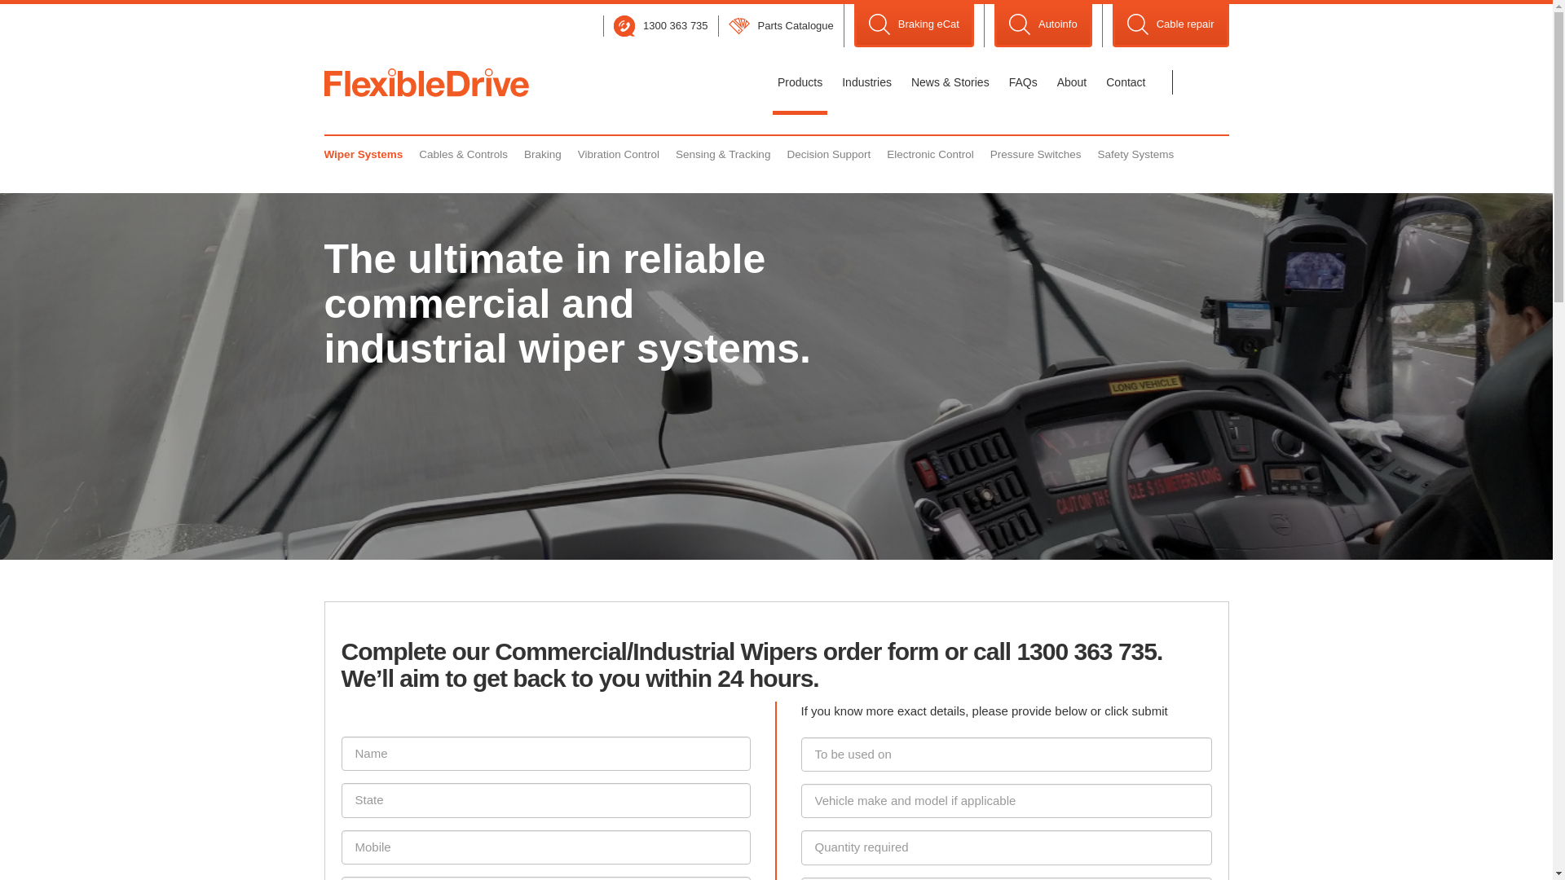 This screenshot has width=1565, height=880. Describe the element at coordinates (931, 155) in the screenshot. I see `Electronic Control` at that location.